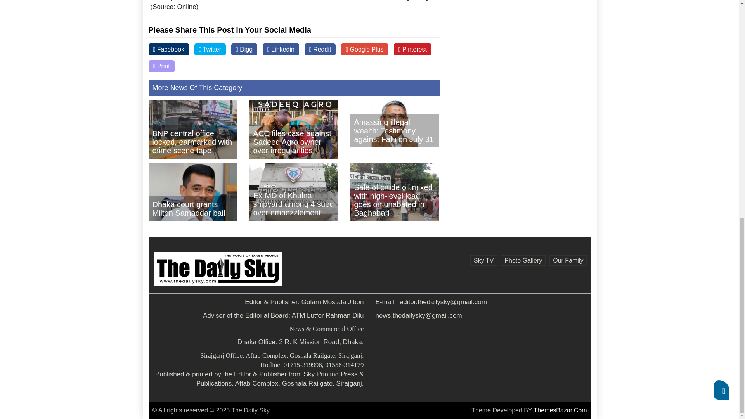 This screenshot has width=745, height=419. What do you see at coordinates (168, 49) in the screenshot?
I see `Facebook` at bounding box center [168, 49].